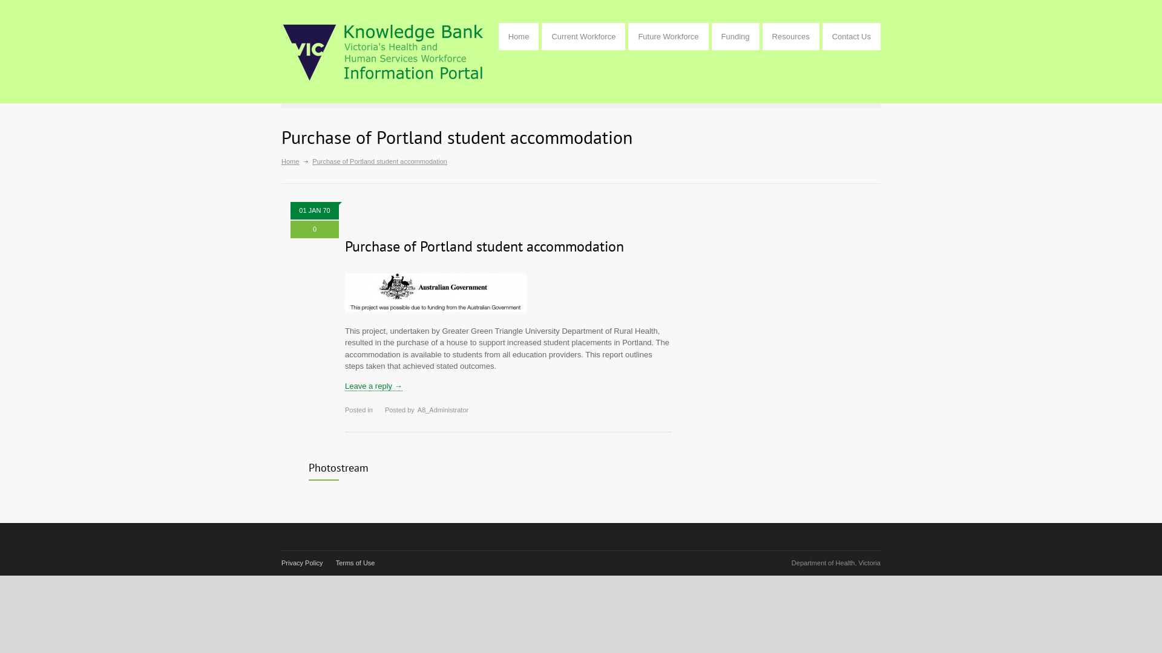 The height and width of the screenshot is (653, 1162). I want to click on Purchase of Portland student accommodation, so click(484, 247).